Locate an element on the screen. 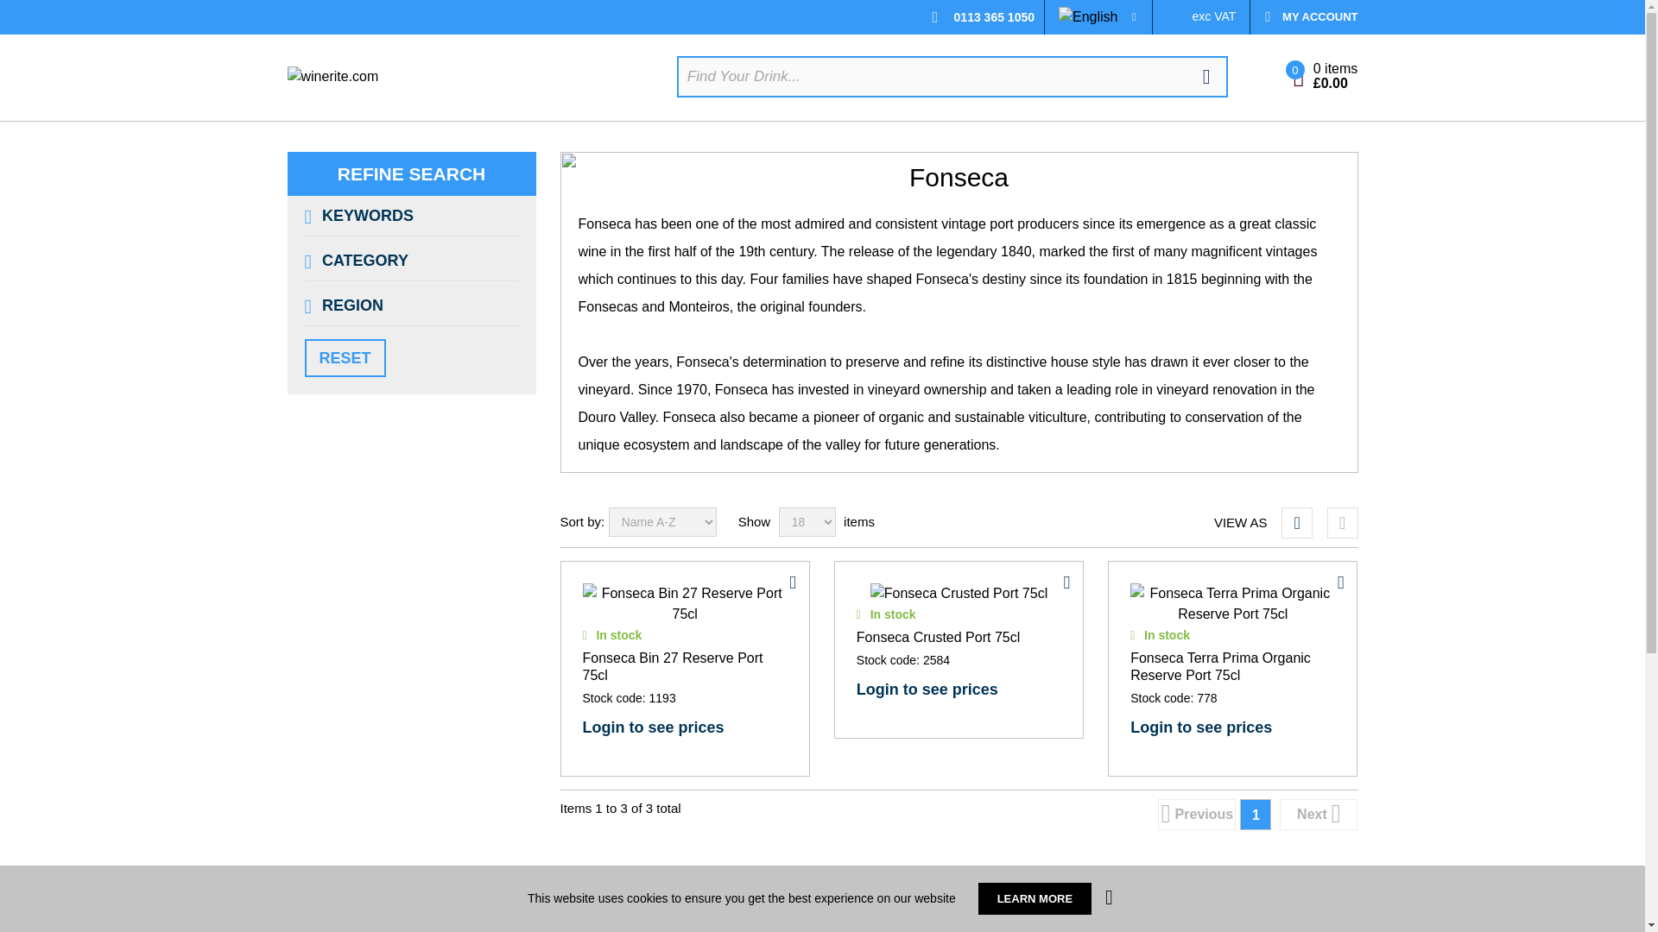 The width and height of the screenshot is (1658, 932). Fonseca Crusted Port 75cl is located at coordinates (959, 594).